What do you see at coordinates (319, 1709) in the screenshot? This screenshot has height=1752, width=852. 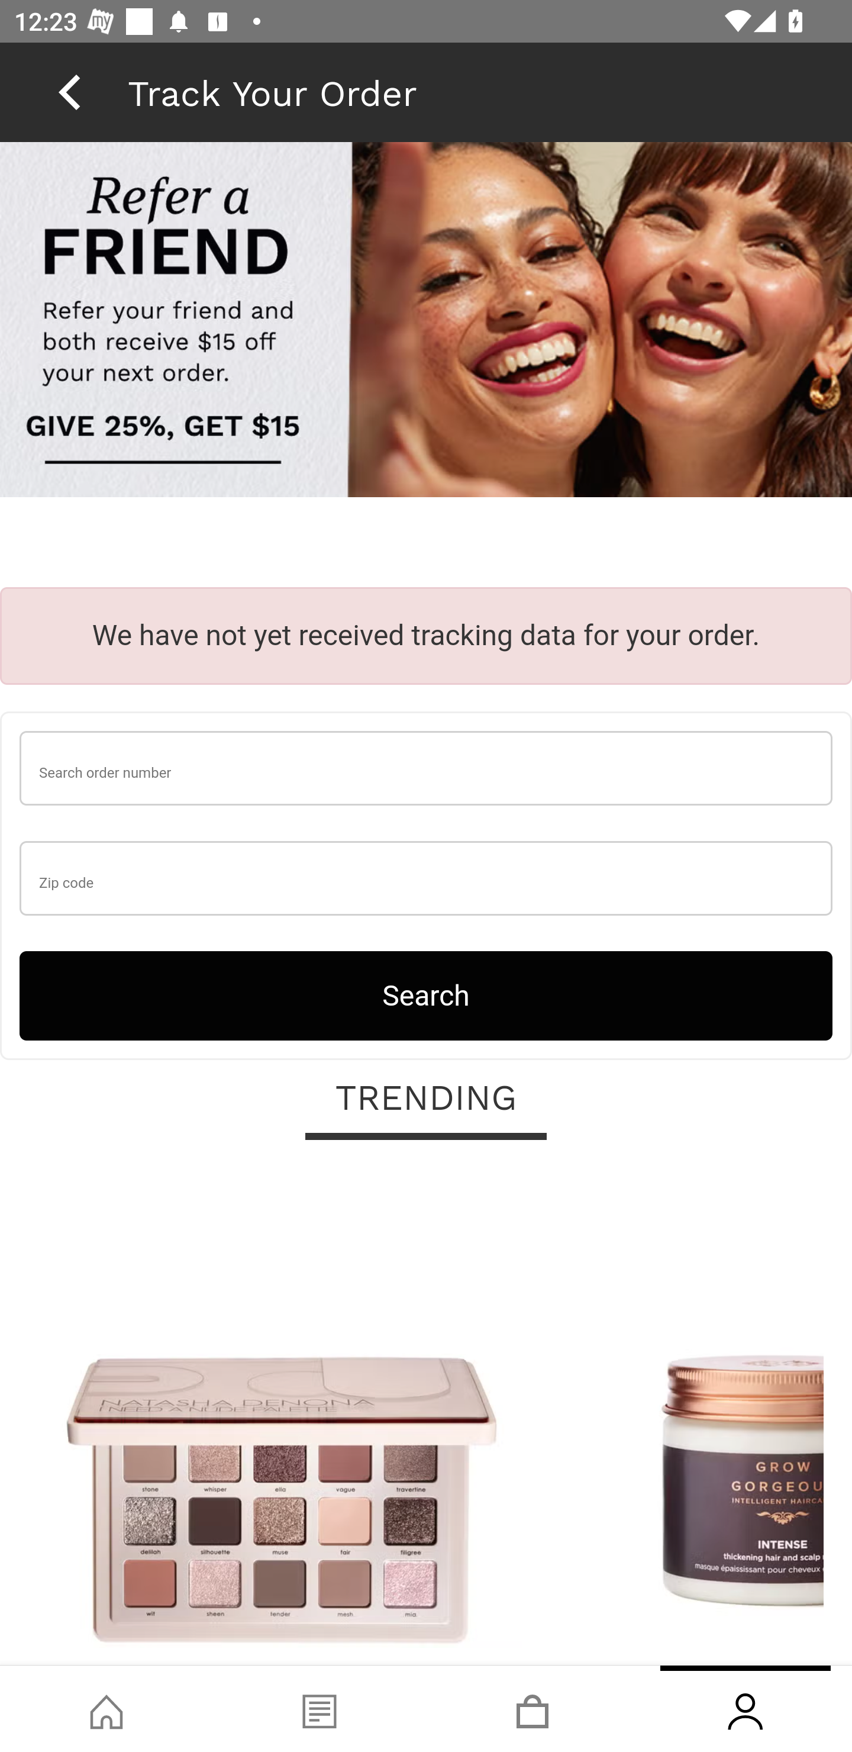 I see `Blog, tab, 2 of 4` at bounding box center [319, 1709].